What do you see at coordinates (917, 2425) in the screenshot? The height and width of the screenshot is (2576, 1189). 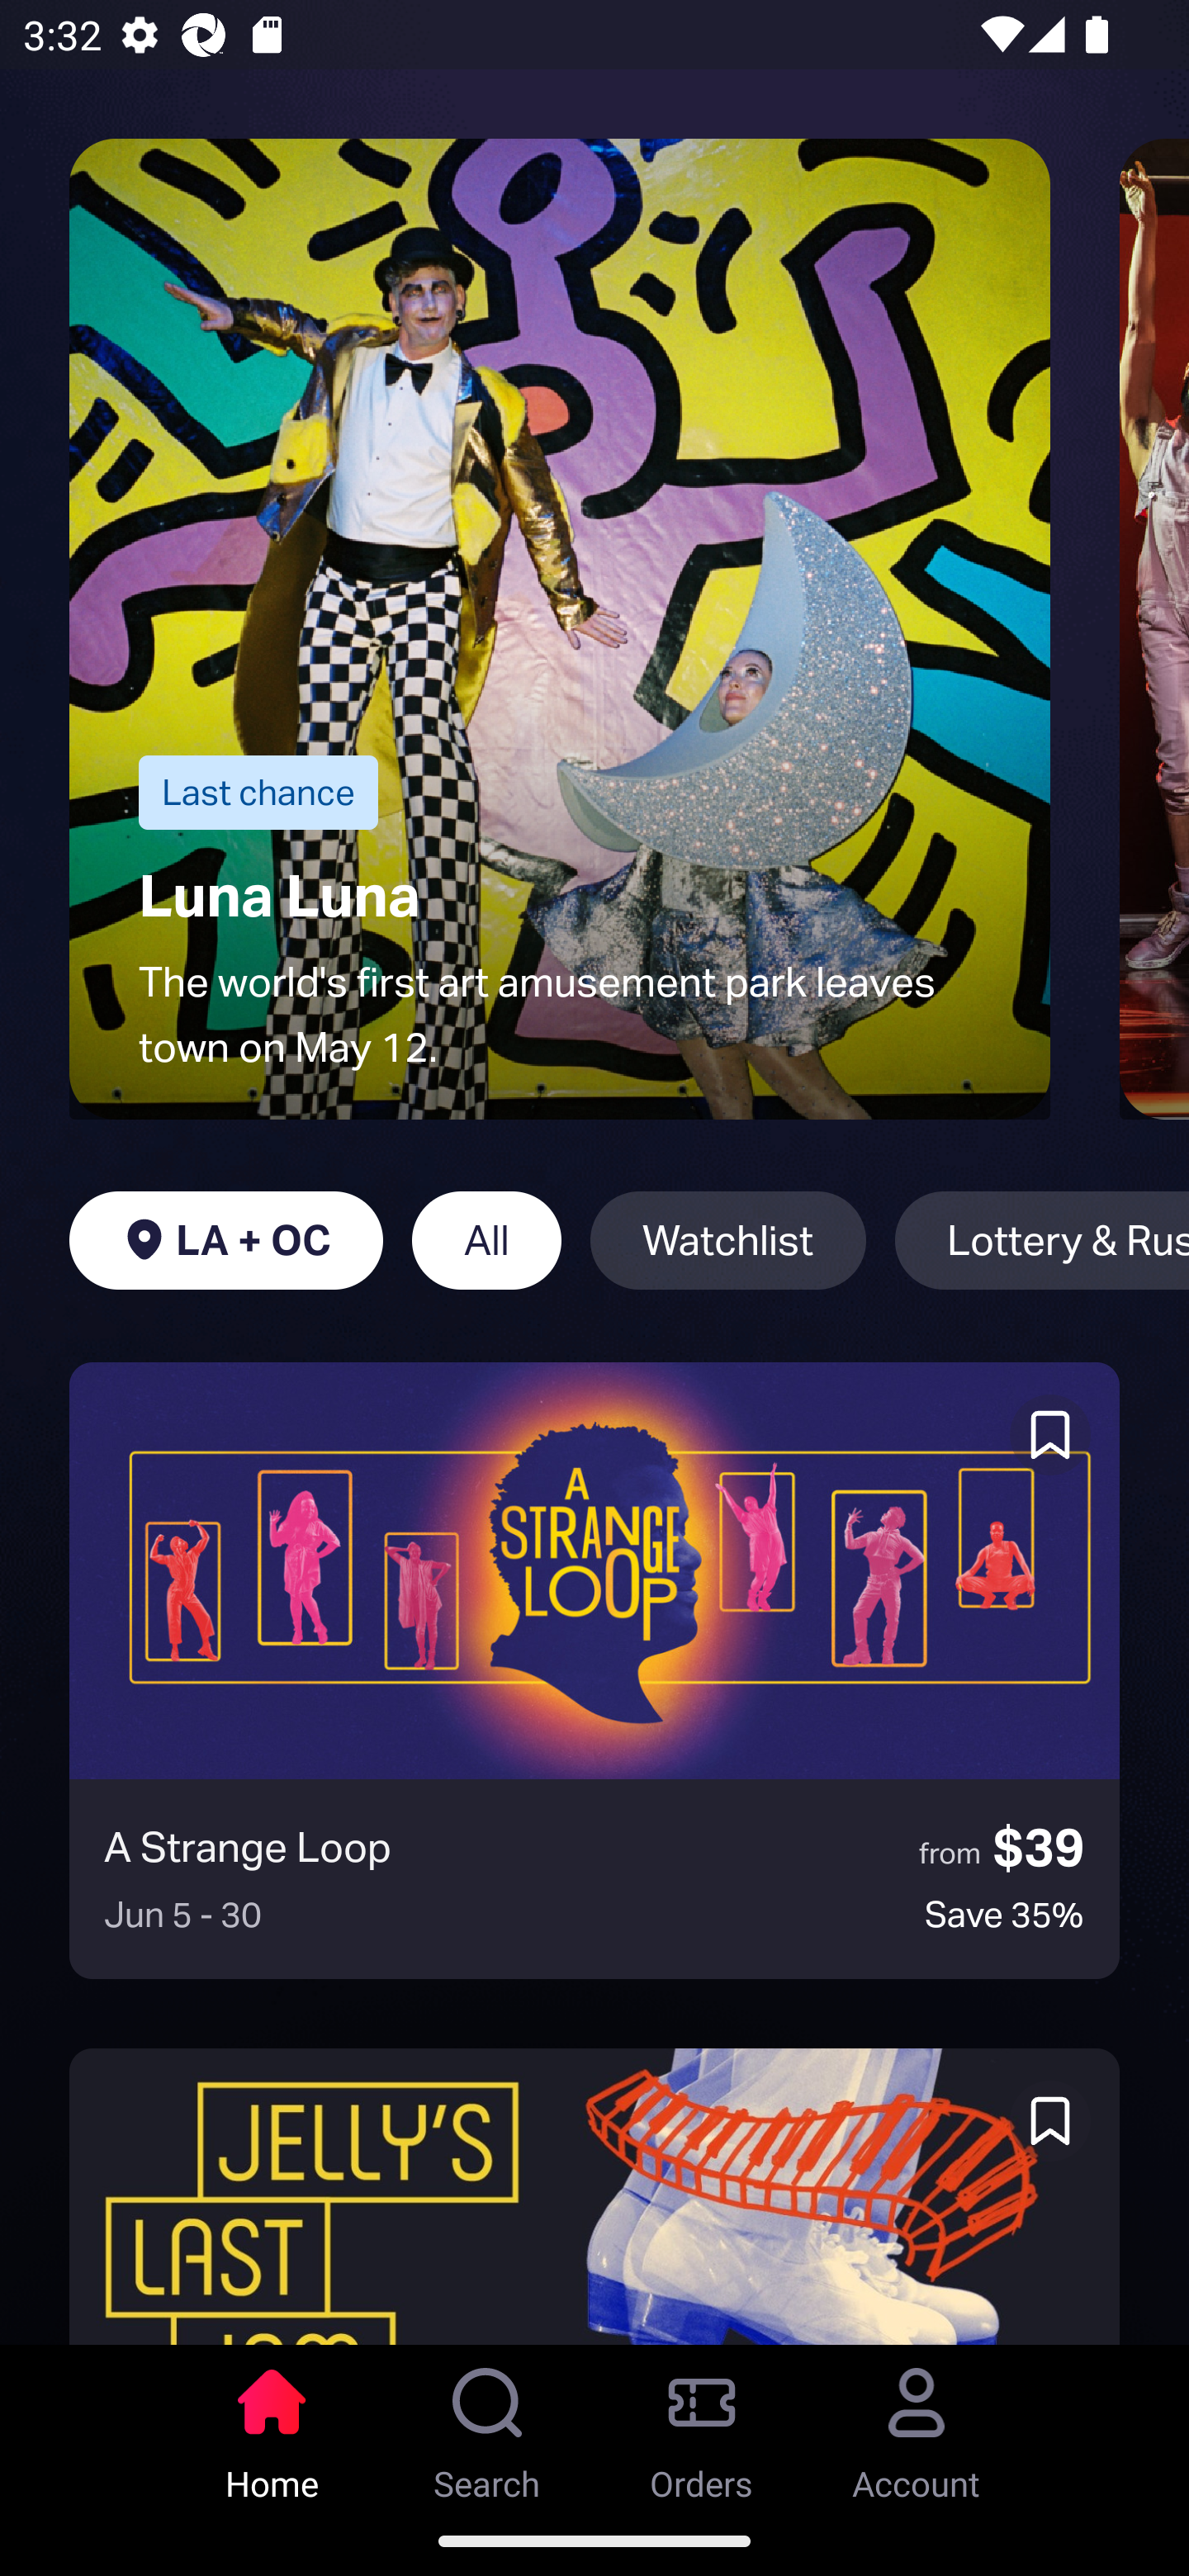 I see `Account` at bounding box center [917, 2425].